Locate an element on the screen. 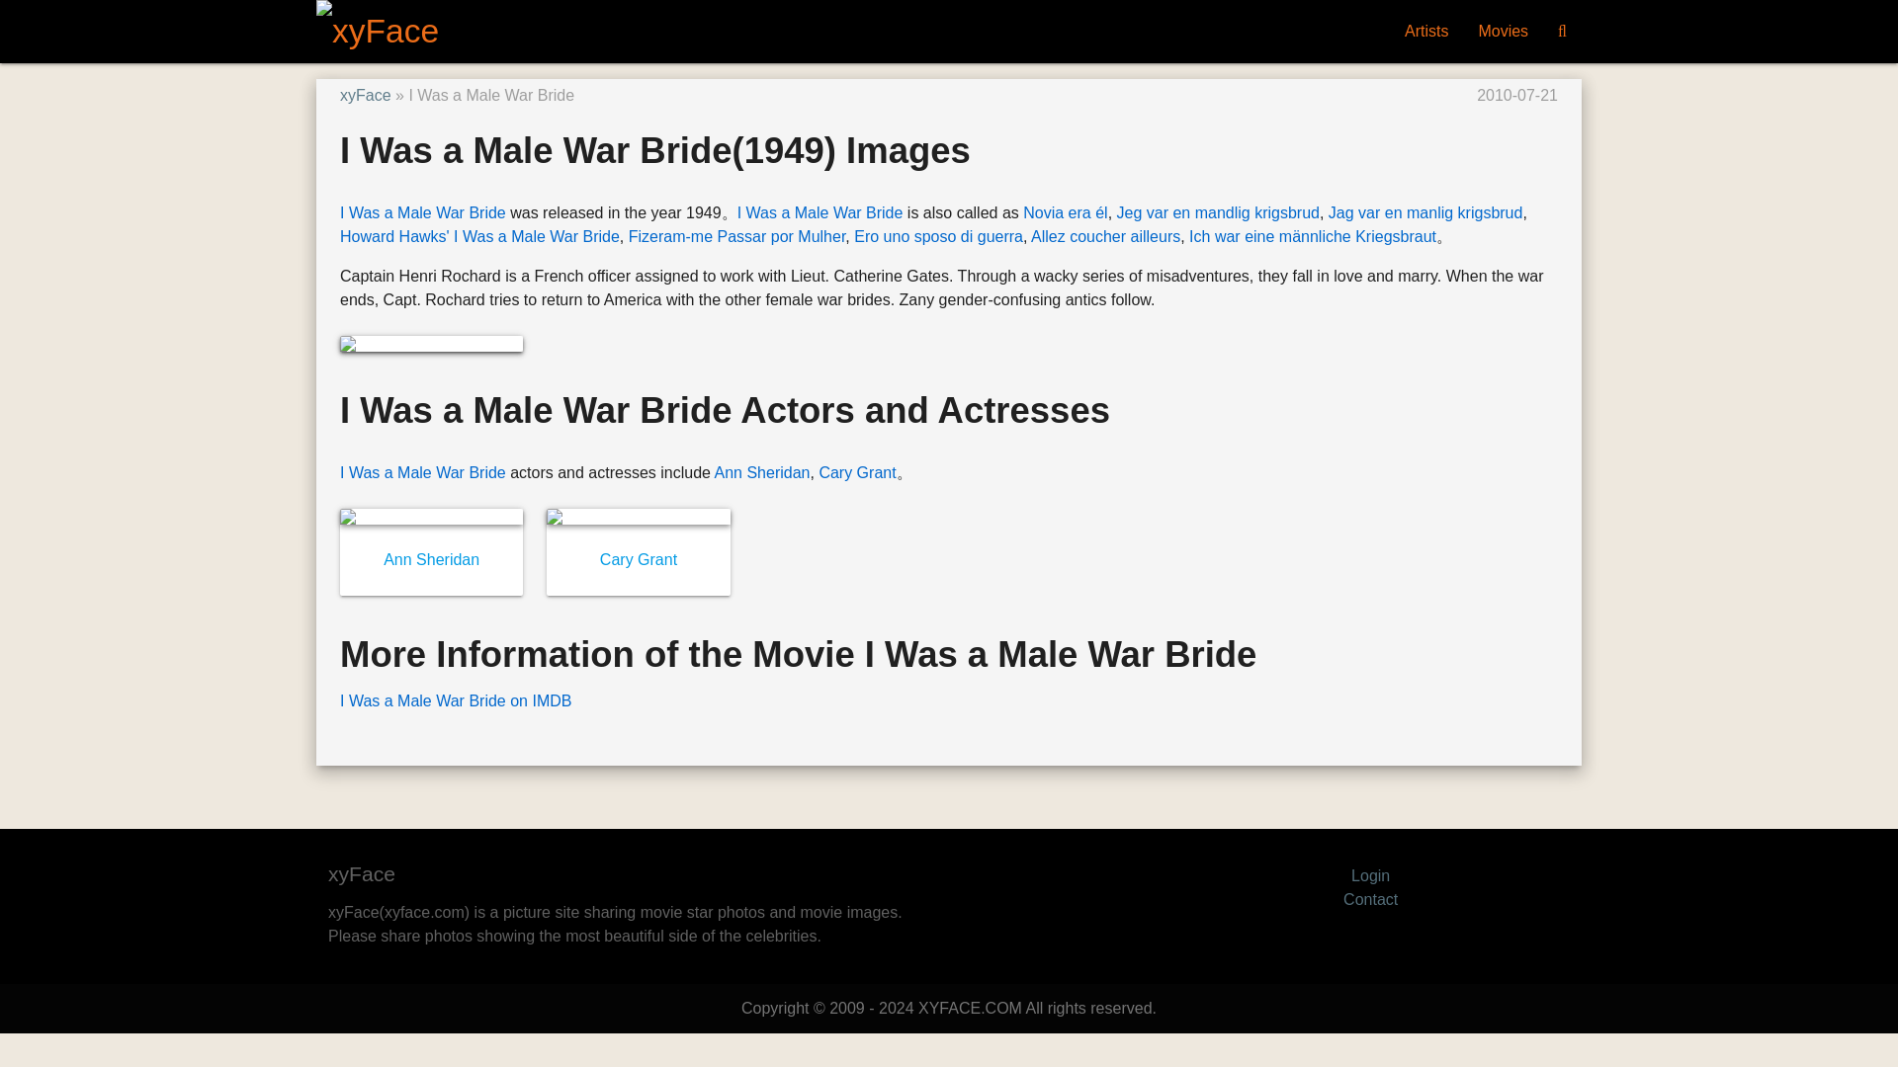 The width and height of the screenshot is (1898, 1067). I Was a Male War Bride is located at coordinates (423, 212).